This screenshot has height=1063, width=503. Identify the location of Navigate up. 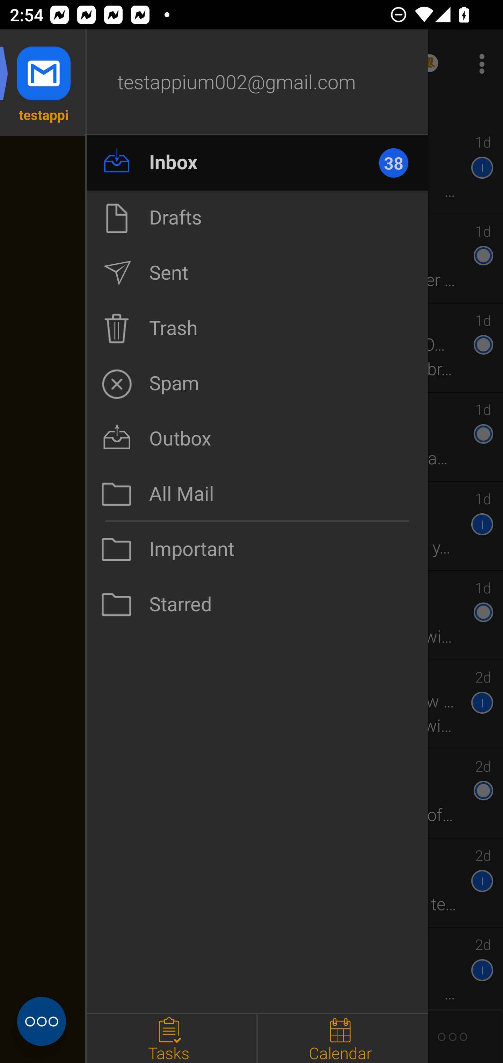
(55, 64).